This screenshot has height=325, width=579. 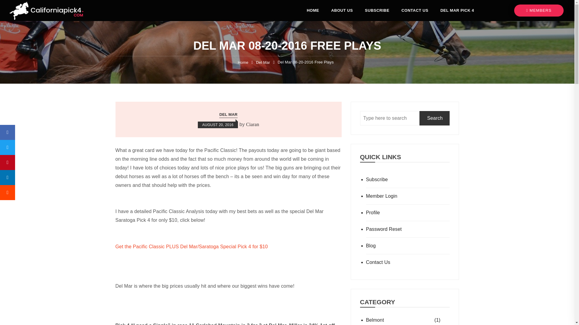 What do you see at coordinates (228, 115) in the screenshot?
I see `DEL MAR` at bounding box center [228, 115].